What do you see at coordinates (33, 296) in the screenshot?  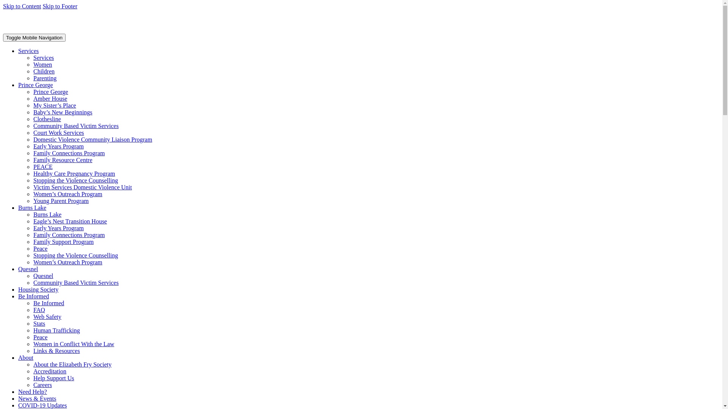 I see `Be Informed` at bounding box center [33, 296].